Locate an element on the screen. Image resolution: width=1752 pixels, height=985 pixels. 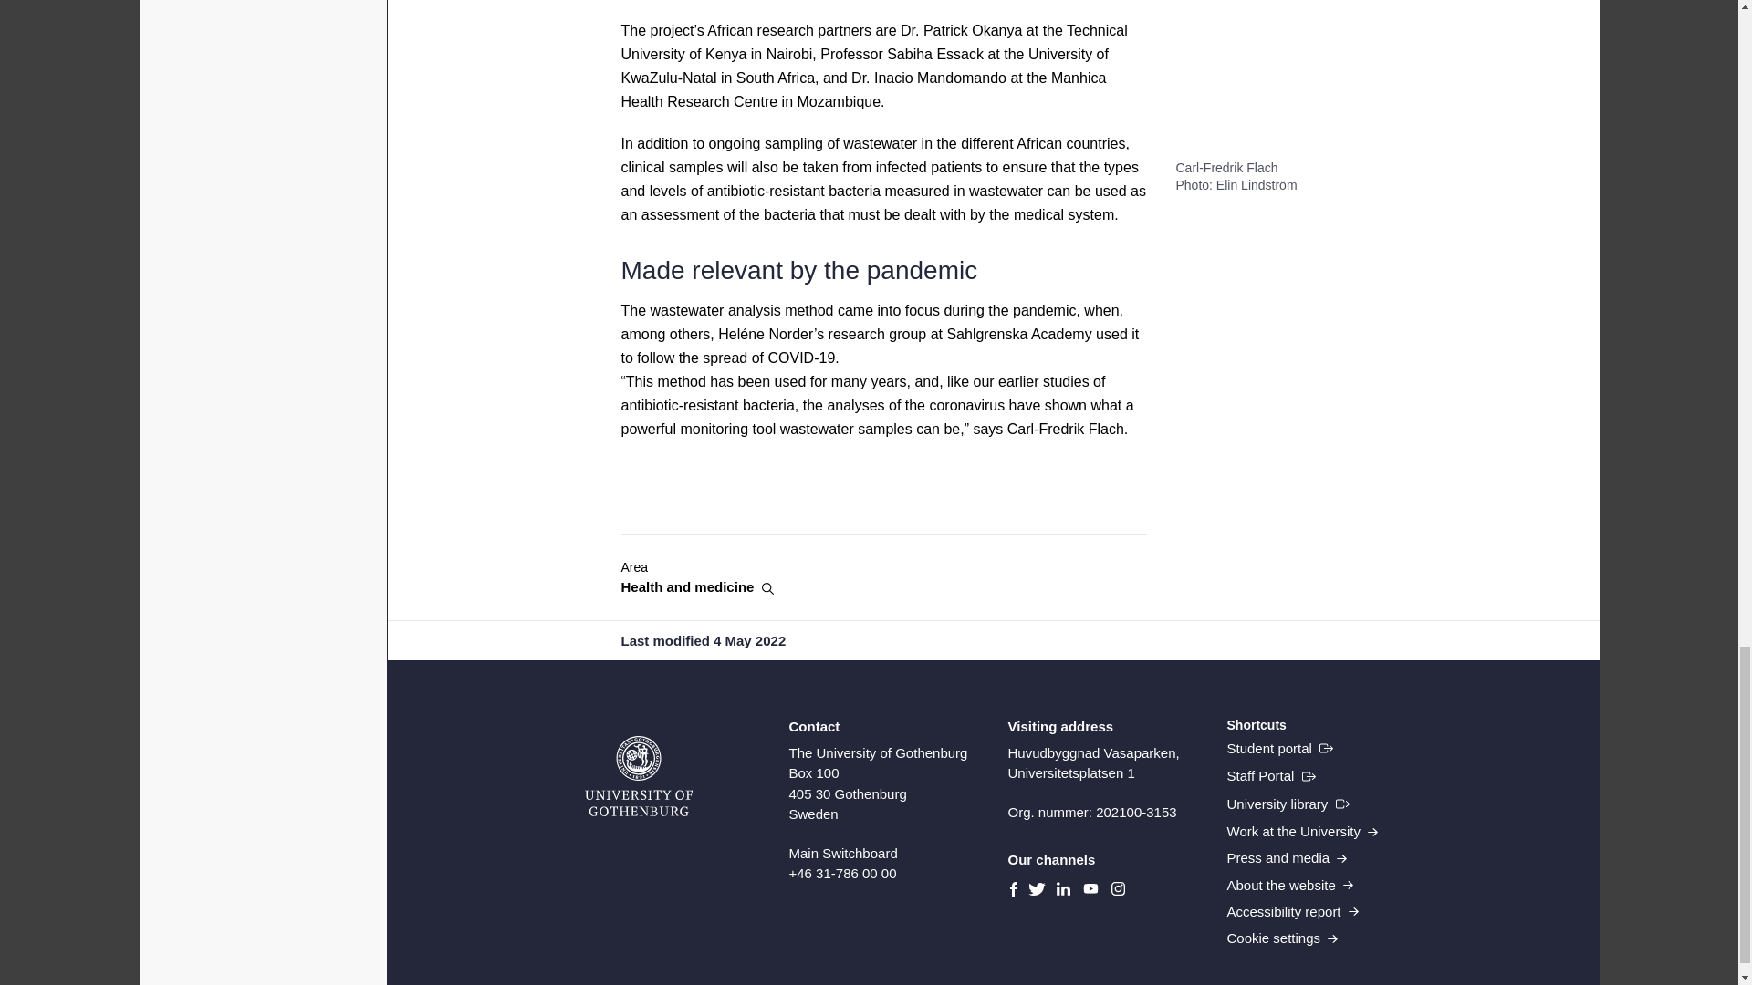
External link is located at coordinates (1279, 748).